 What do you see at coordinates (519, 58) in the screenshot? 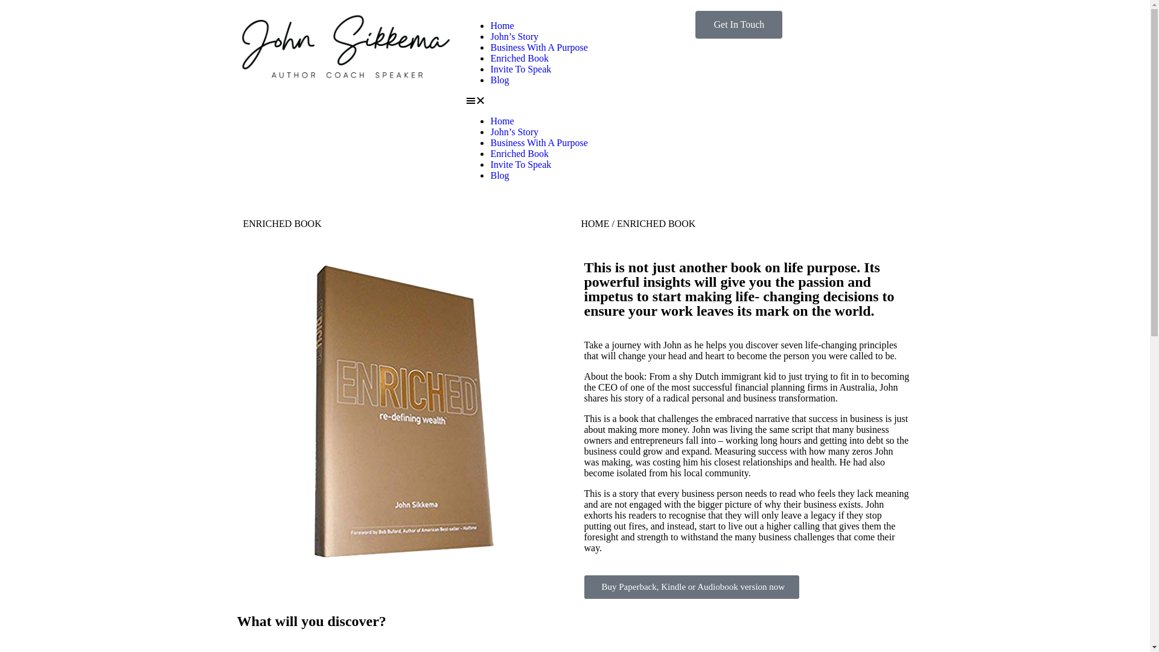
I see `Enriched Book` at bounding box center [519, 58].